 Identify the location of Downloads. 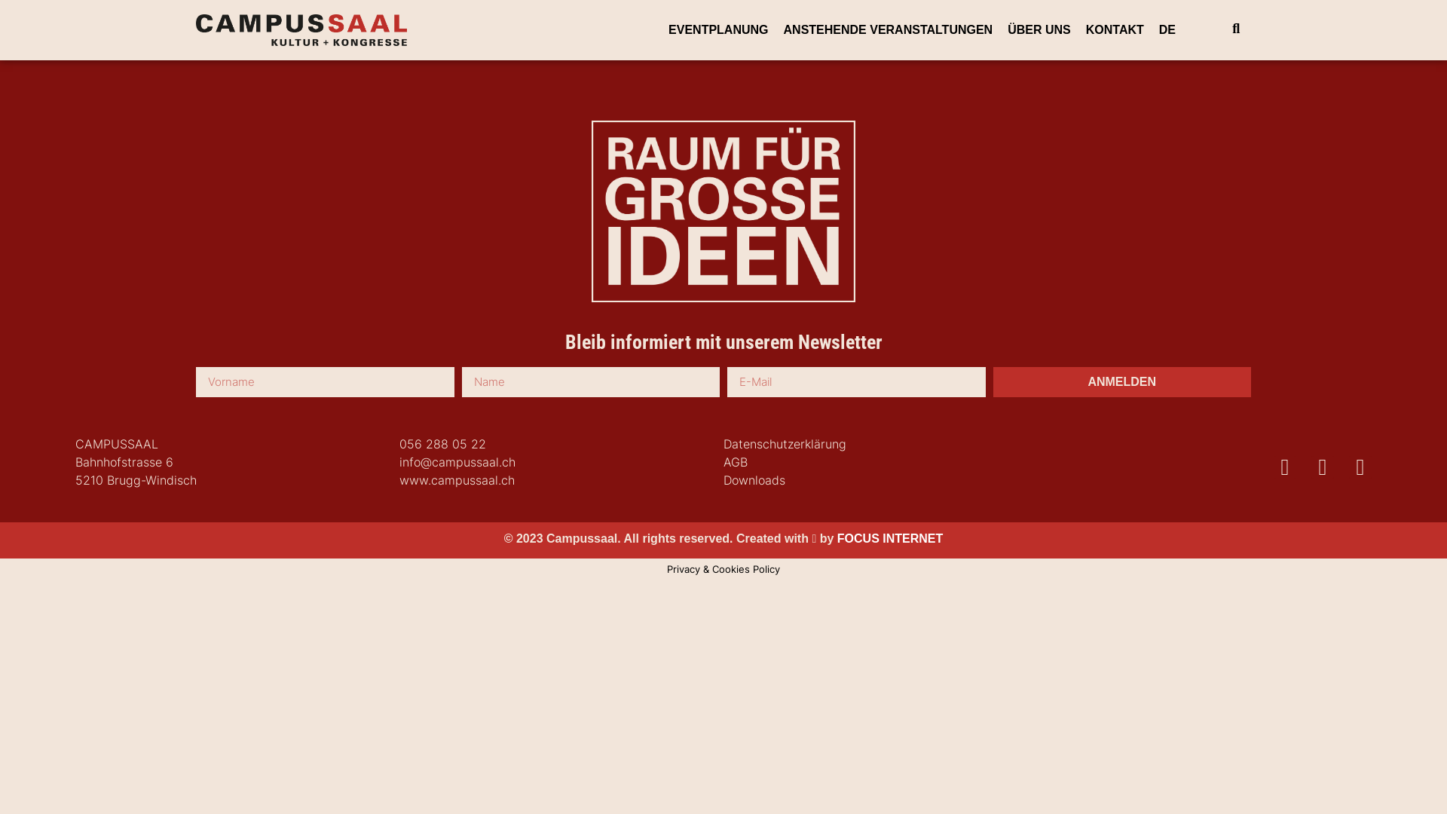
(754, 480).